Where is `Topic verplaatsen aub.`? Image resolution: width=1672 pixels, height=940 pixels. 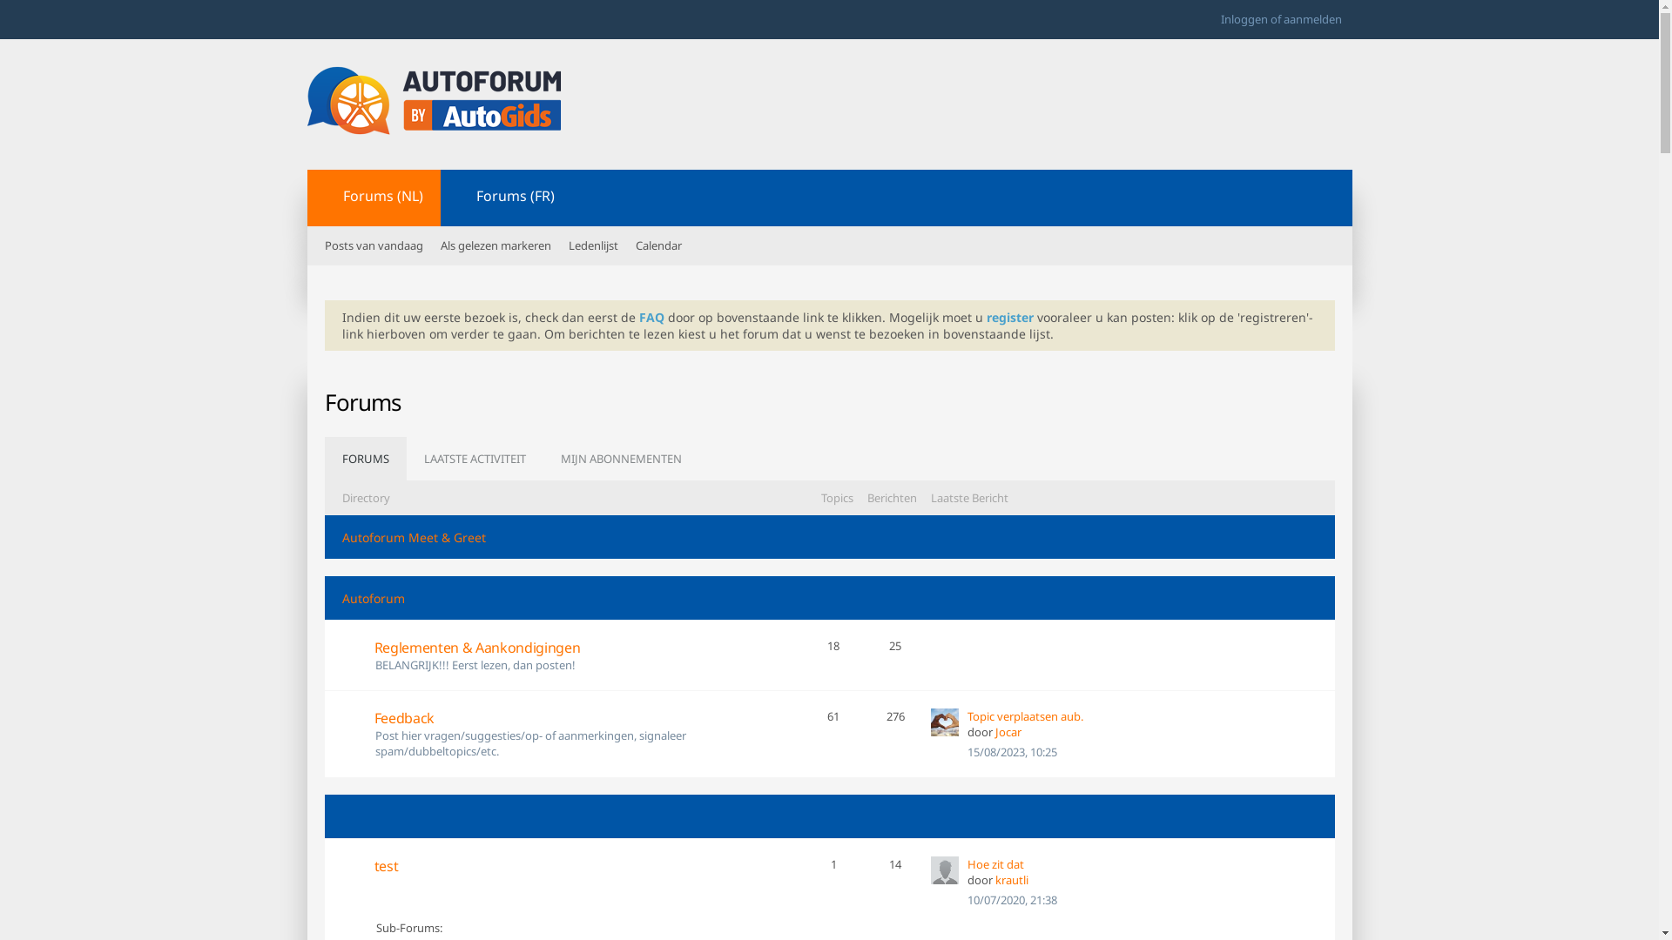 Topic verplaatsen aub. is located at coordinates (1026, 716).